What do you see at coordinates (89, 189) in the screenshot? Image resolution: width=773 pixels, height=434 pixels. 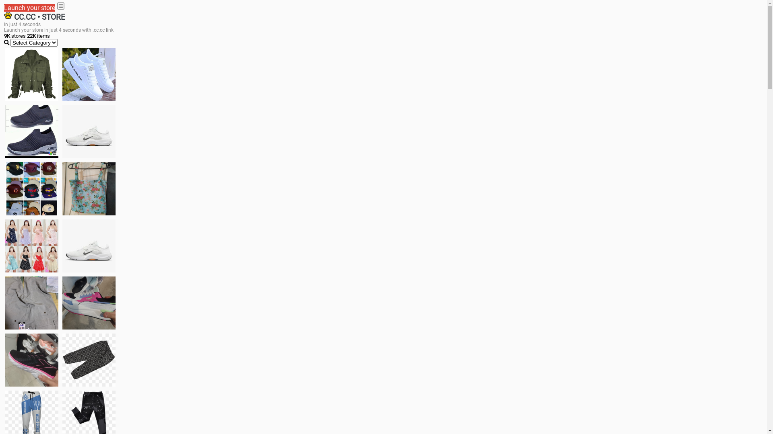 I see `Ukay cloth` at bounding box center [89, 189].